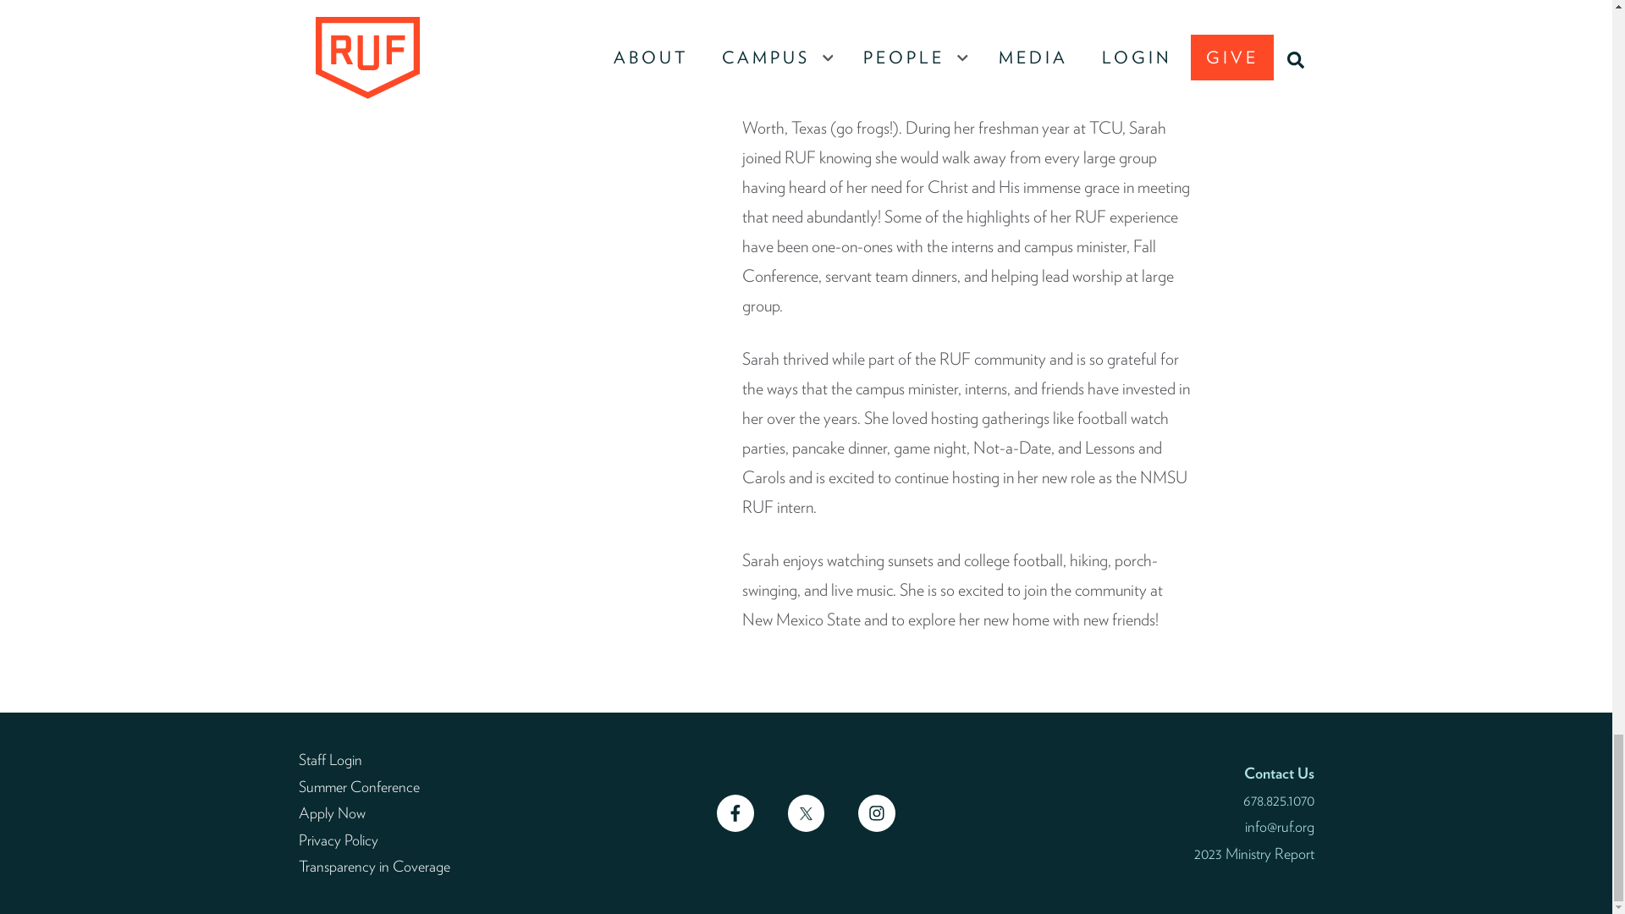 Image resolution: width=1625 pixels, height=914 pixels. I want to click on Privacy Policy, so click(337, 840).